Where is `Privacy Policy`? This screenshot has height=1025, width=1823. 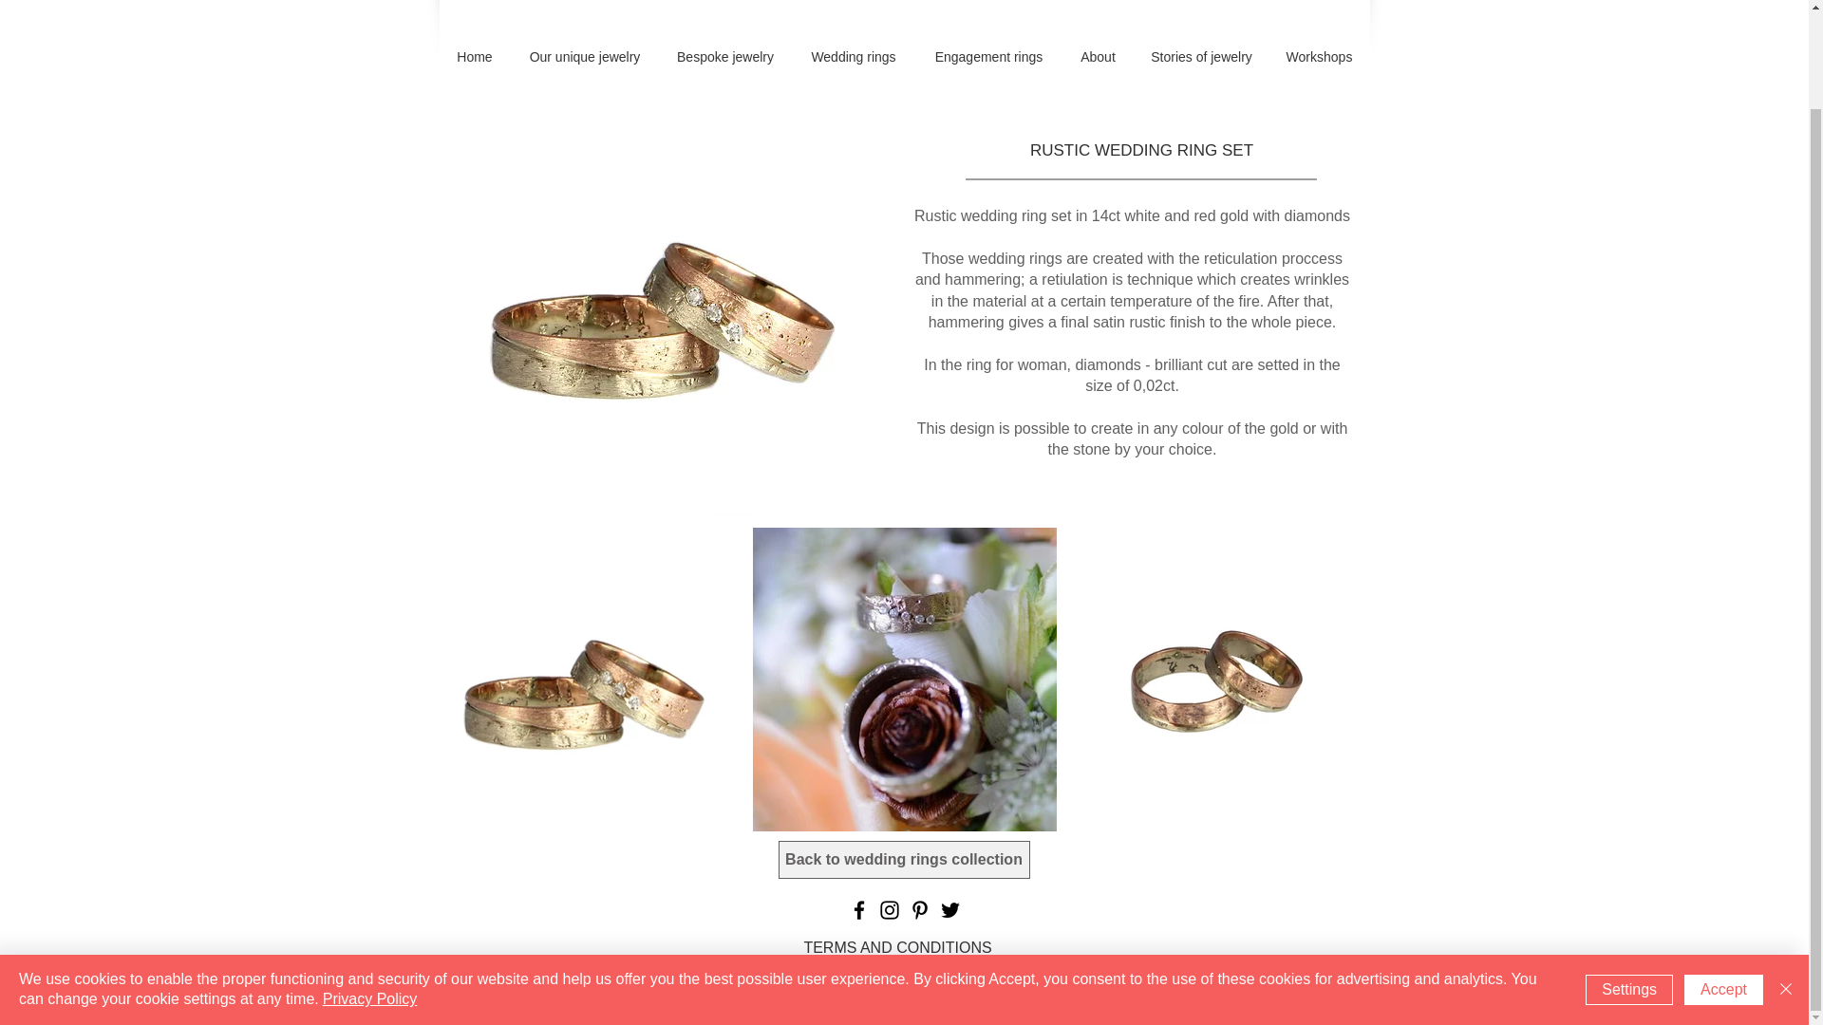
Privacy Policy is located at coordinates (369, 890).